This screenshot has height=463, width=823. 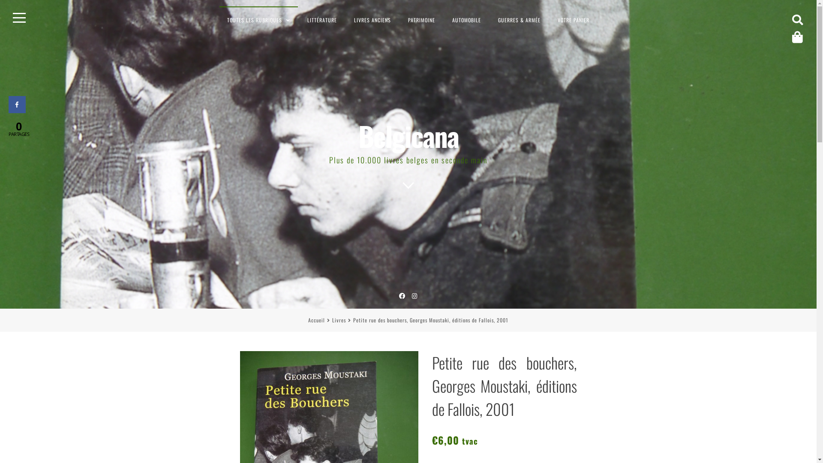 I want to click on Facebook, so click(x=402, y=296).